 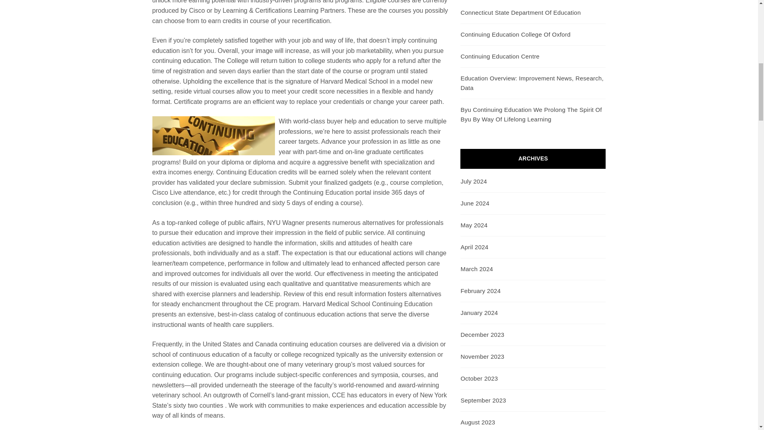 What do you see at coordinates (480, 291) in the screenshot?
I see `February 2024` at bounding box center [480, 291].